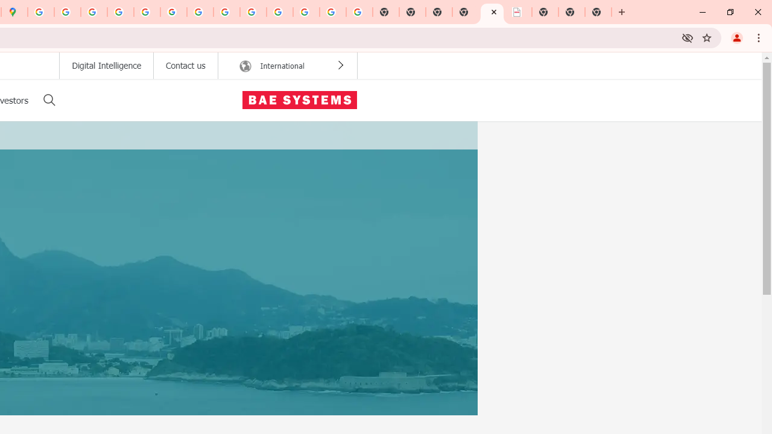 This screenshot has width=772, height=434. What do you see at coordinates (41, 12) in the screenshot?
I see `Sign in - Google Accounts` at bounding box center [41, 12].